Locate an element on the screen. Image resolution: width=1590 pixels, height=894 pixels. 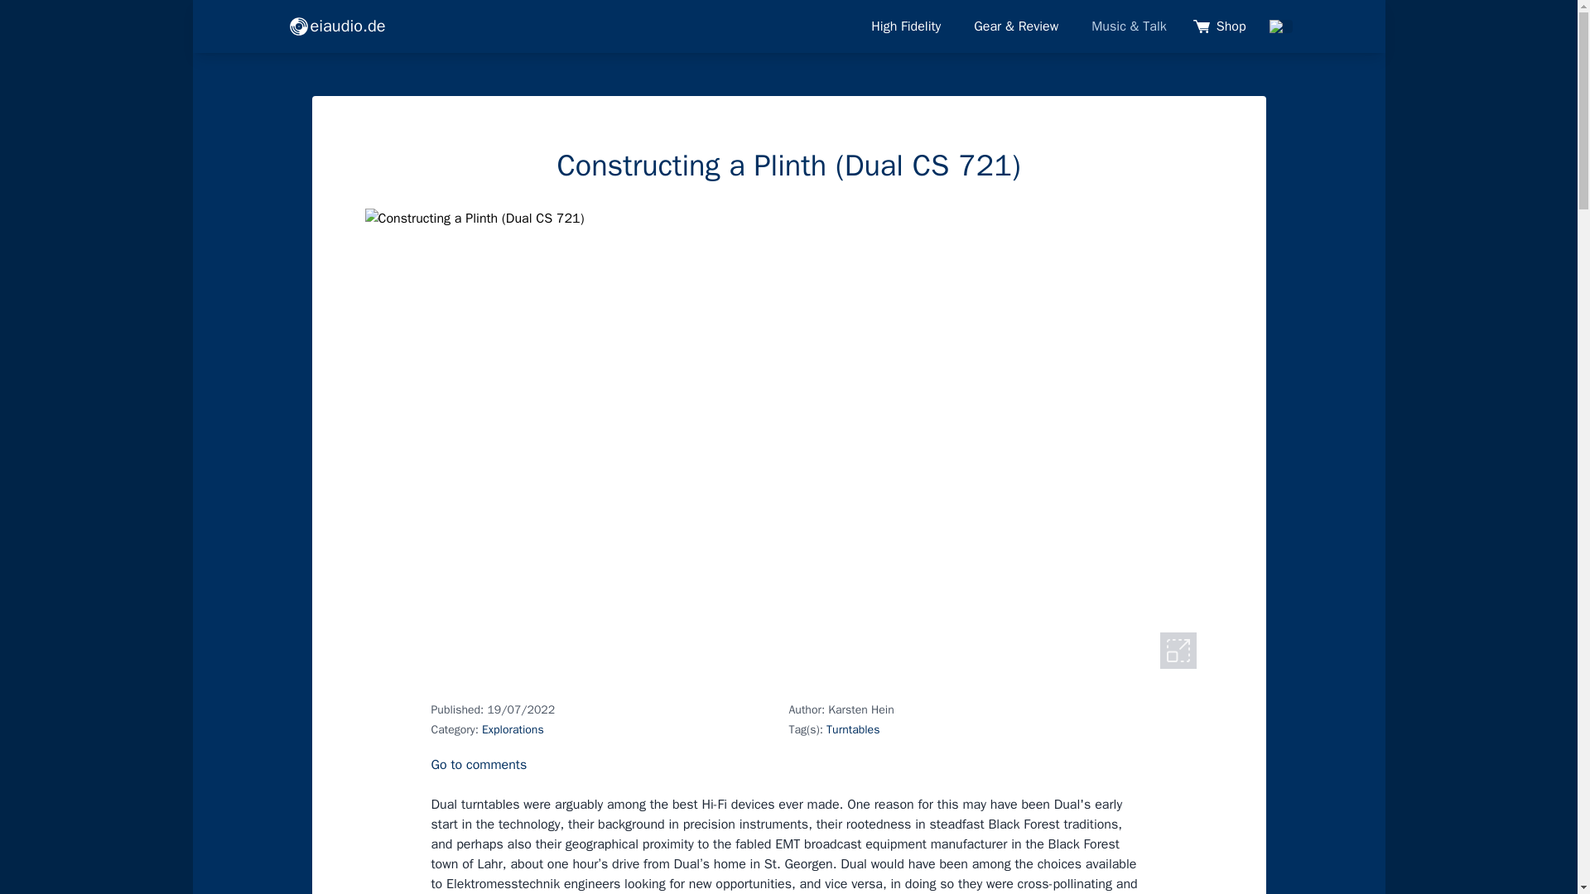
eiaudio.de is located at coordinates (336, 26).